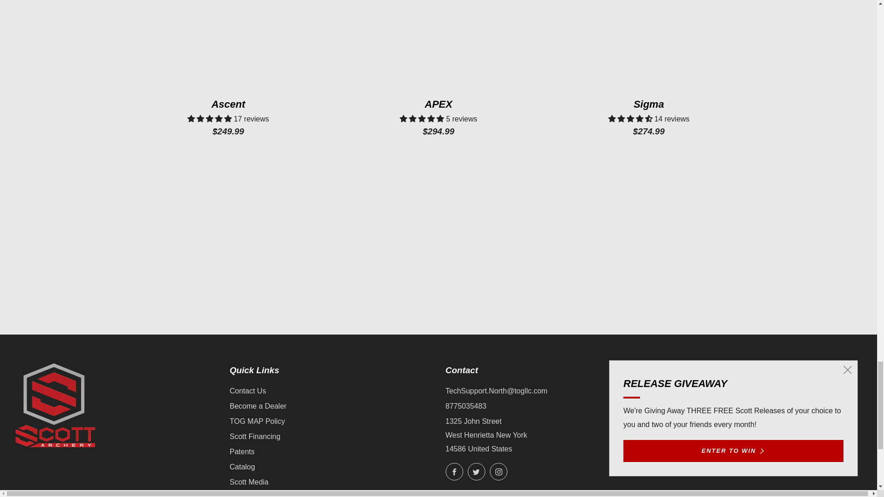 The width and height of the screenshot is (884, 497). Describe the element at coordinates (438, 115) in the screenshot. I see `APEX` at that location.